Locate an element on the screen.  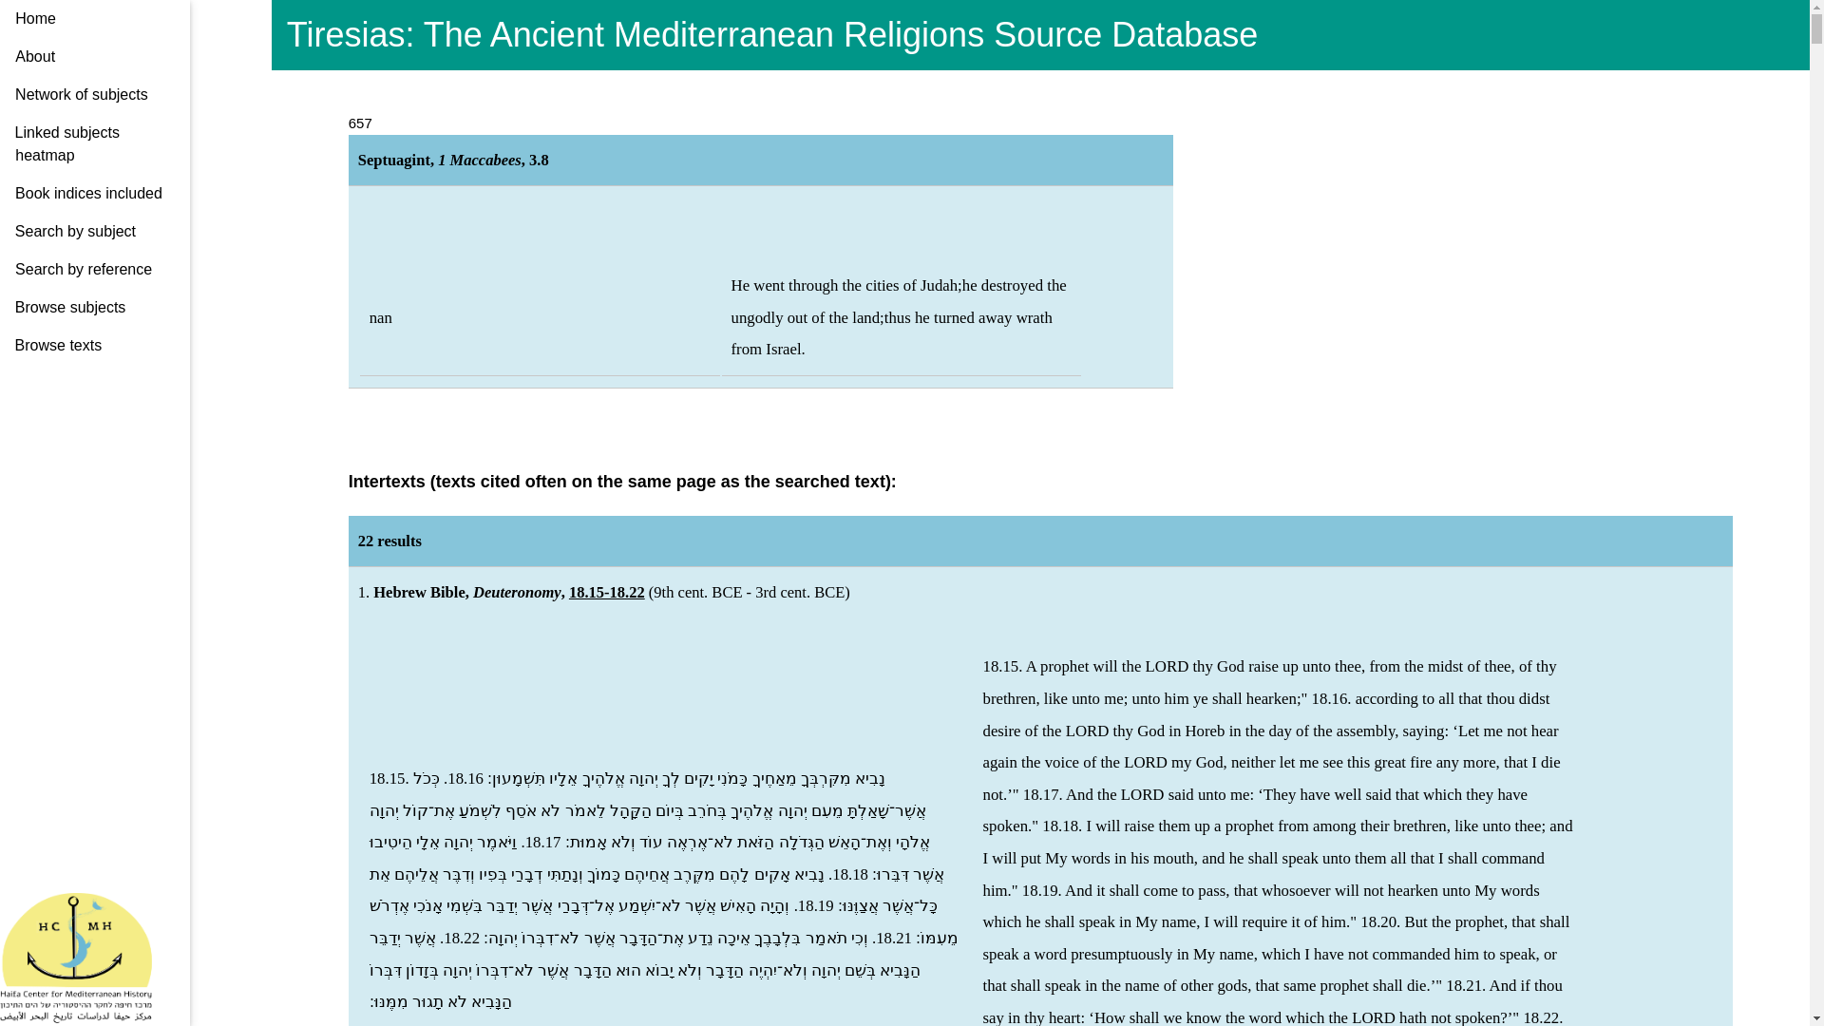
Browse texts is located at coordinates (95, 346).